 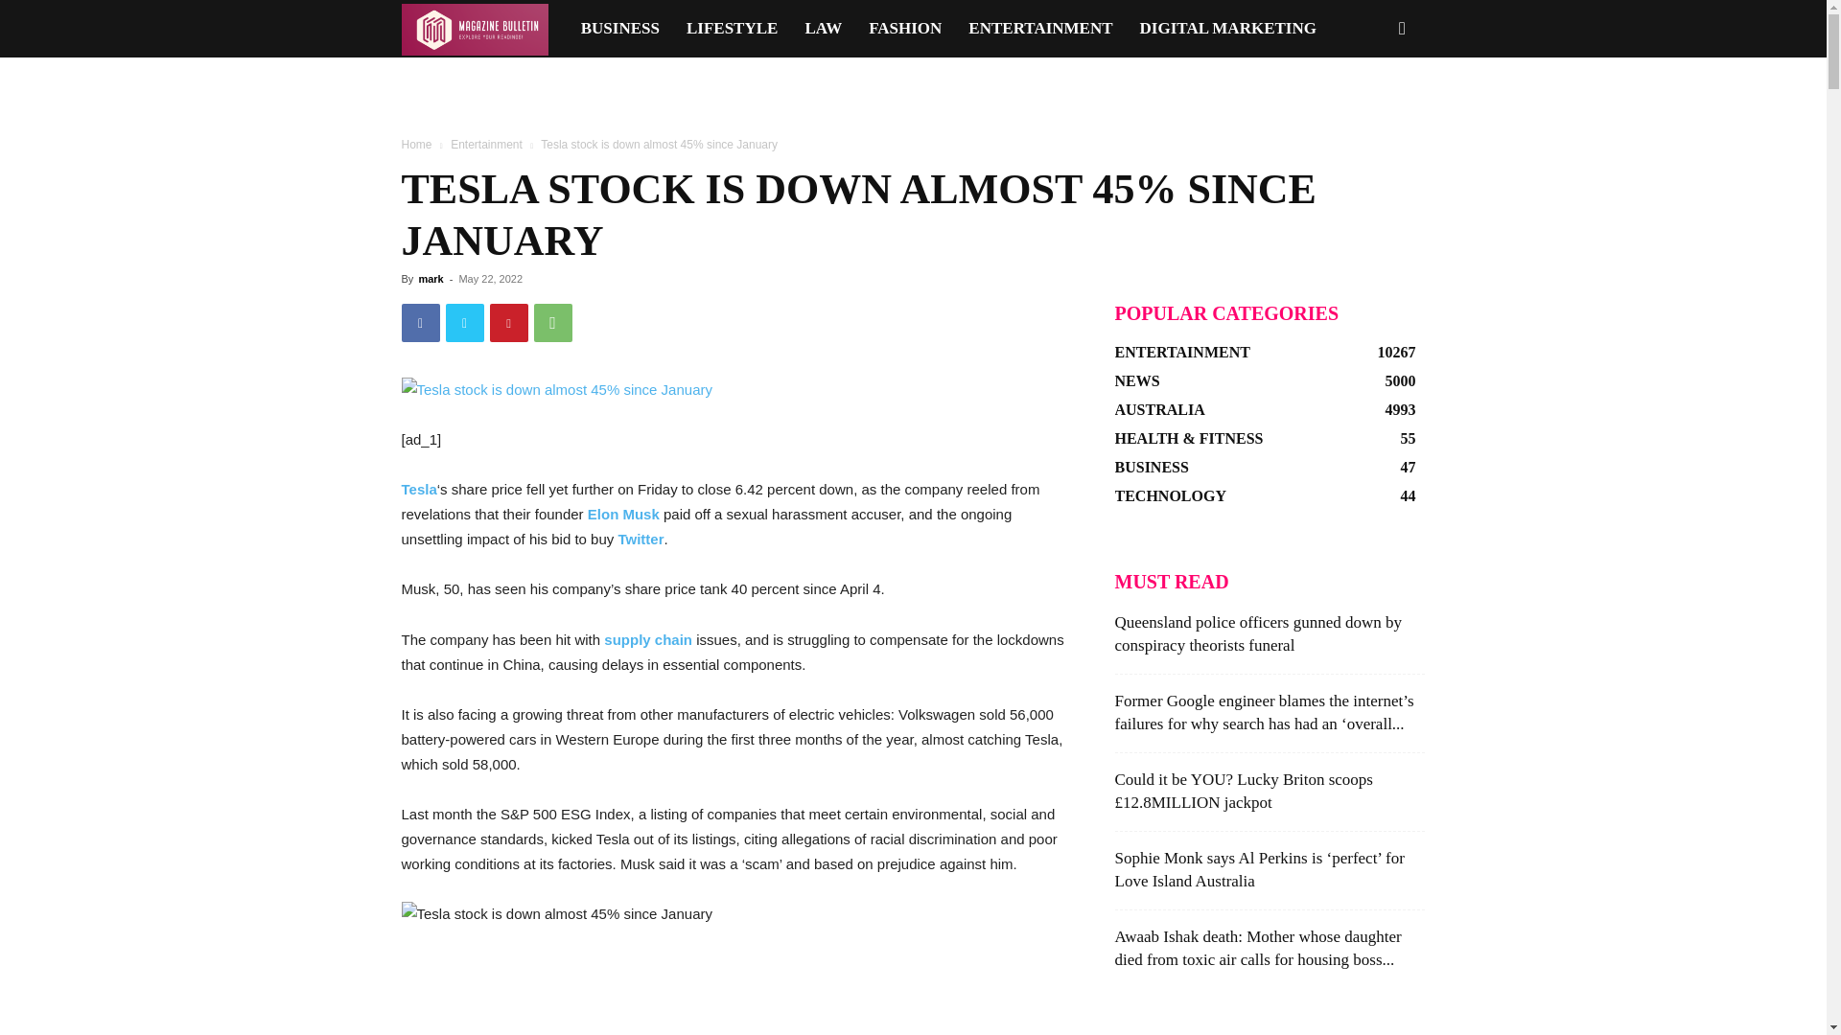 I want to click on Tesla, so click(x=418, y=489).